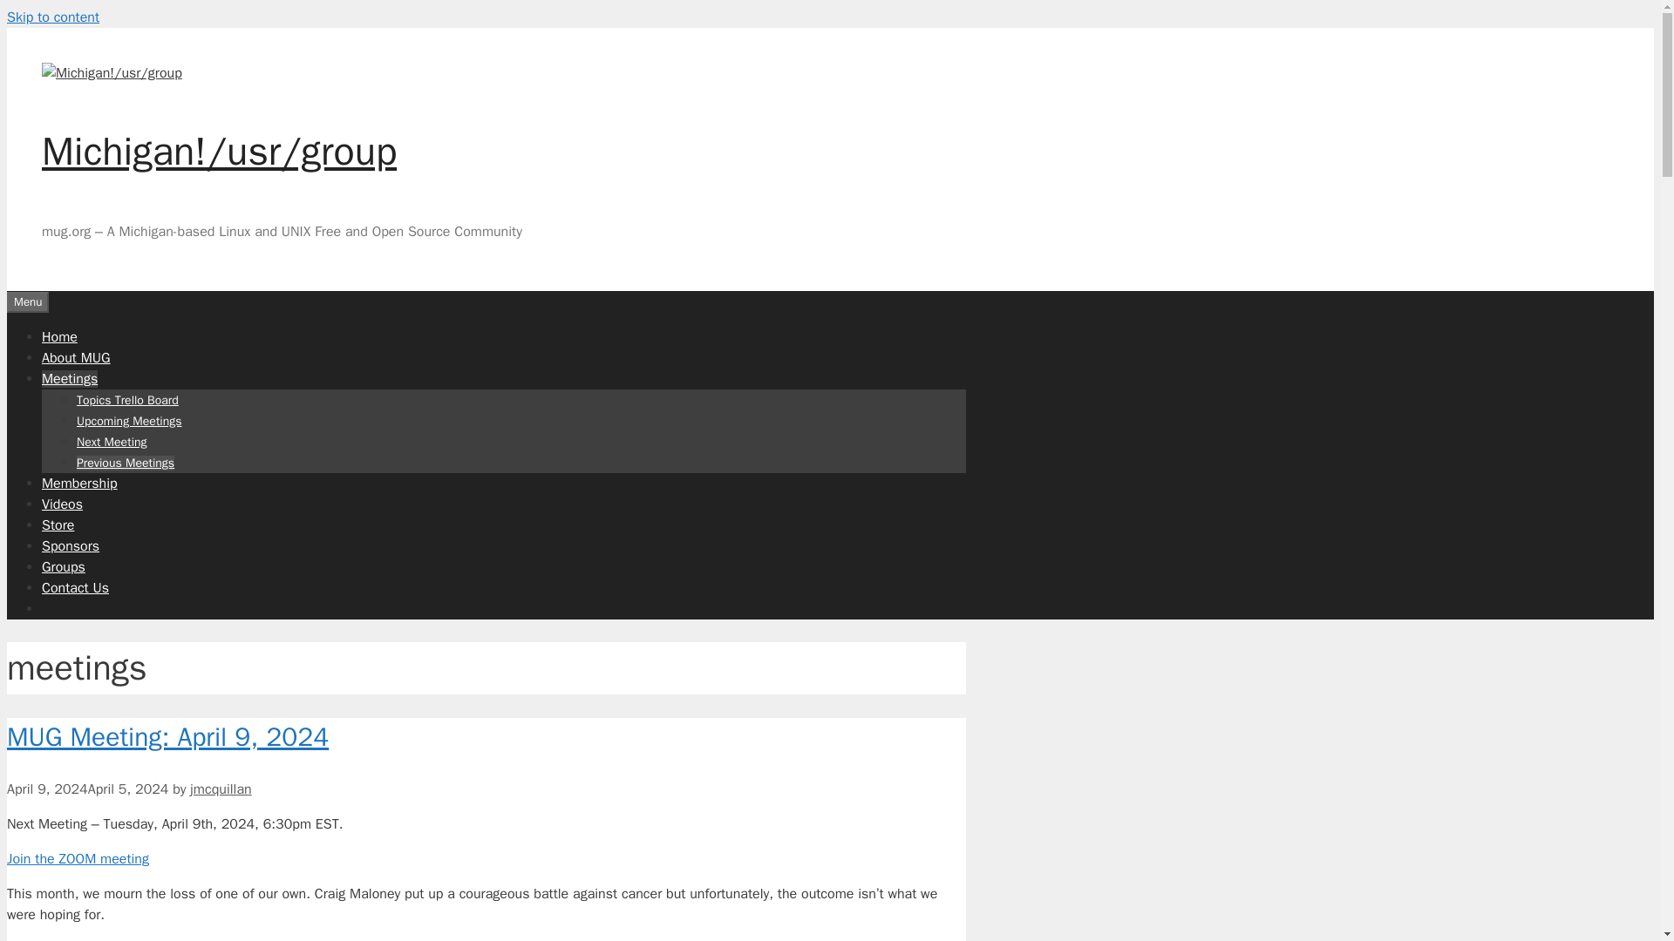 This screenshot has height=941, width=1674. What do you see at coordinates (76, 357) in the screenshot?
I see `About MUG` at bounding box center [76, 357].